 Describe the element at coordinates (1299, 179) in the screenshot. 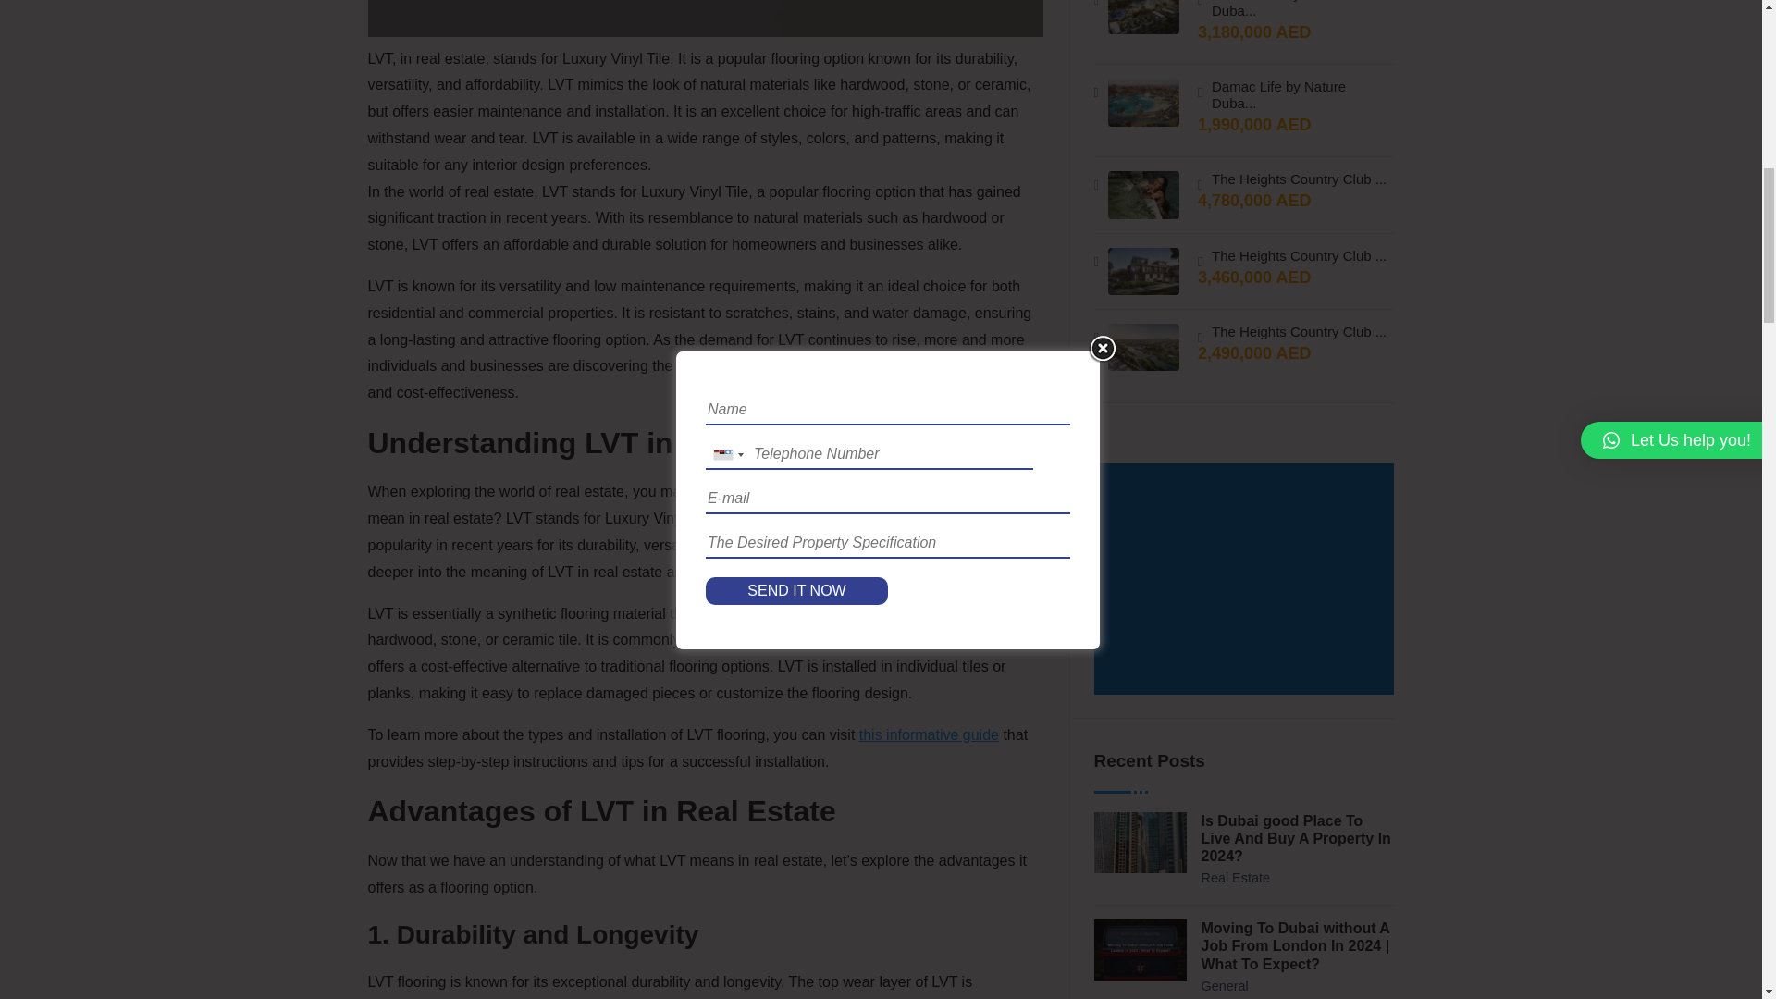

I see `The Heights Country Club ...` at that location.